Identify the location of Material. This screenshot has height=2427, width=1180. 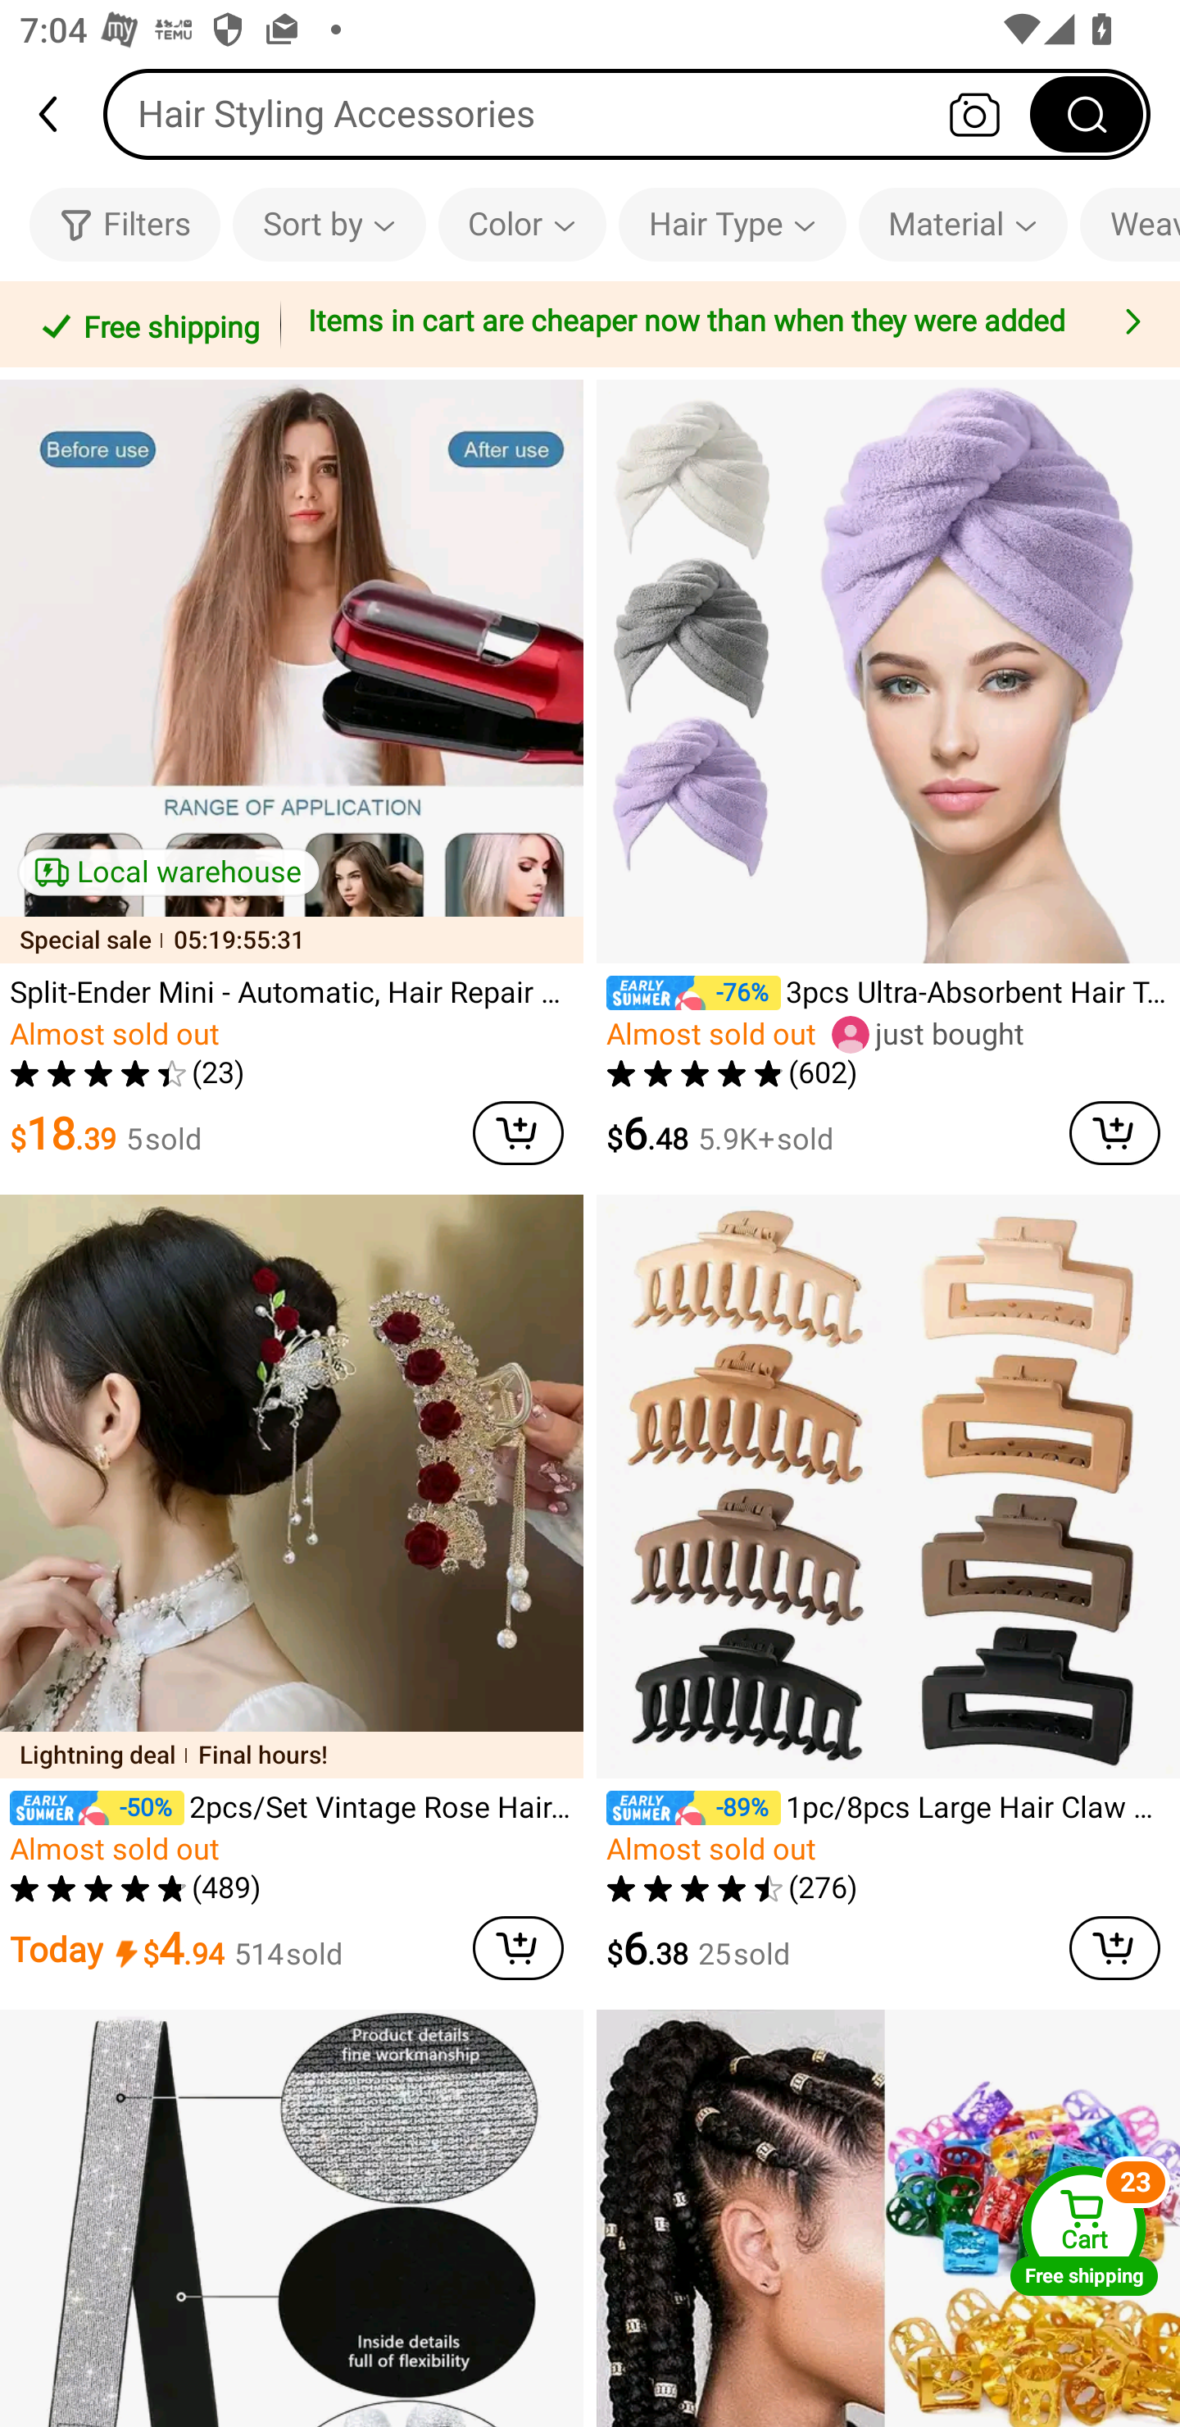
(964, 224).